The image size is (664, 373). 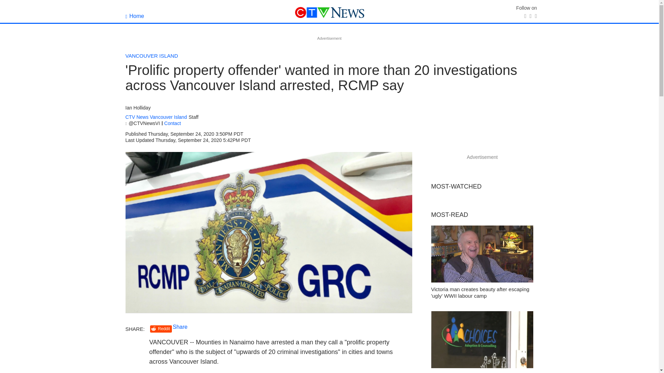 I want to click on VANCOUVER ISLAND, so click(x=151, y=56).